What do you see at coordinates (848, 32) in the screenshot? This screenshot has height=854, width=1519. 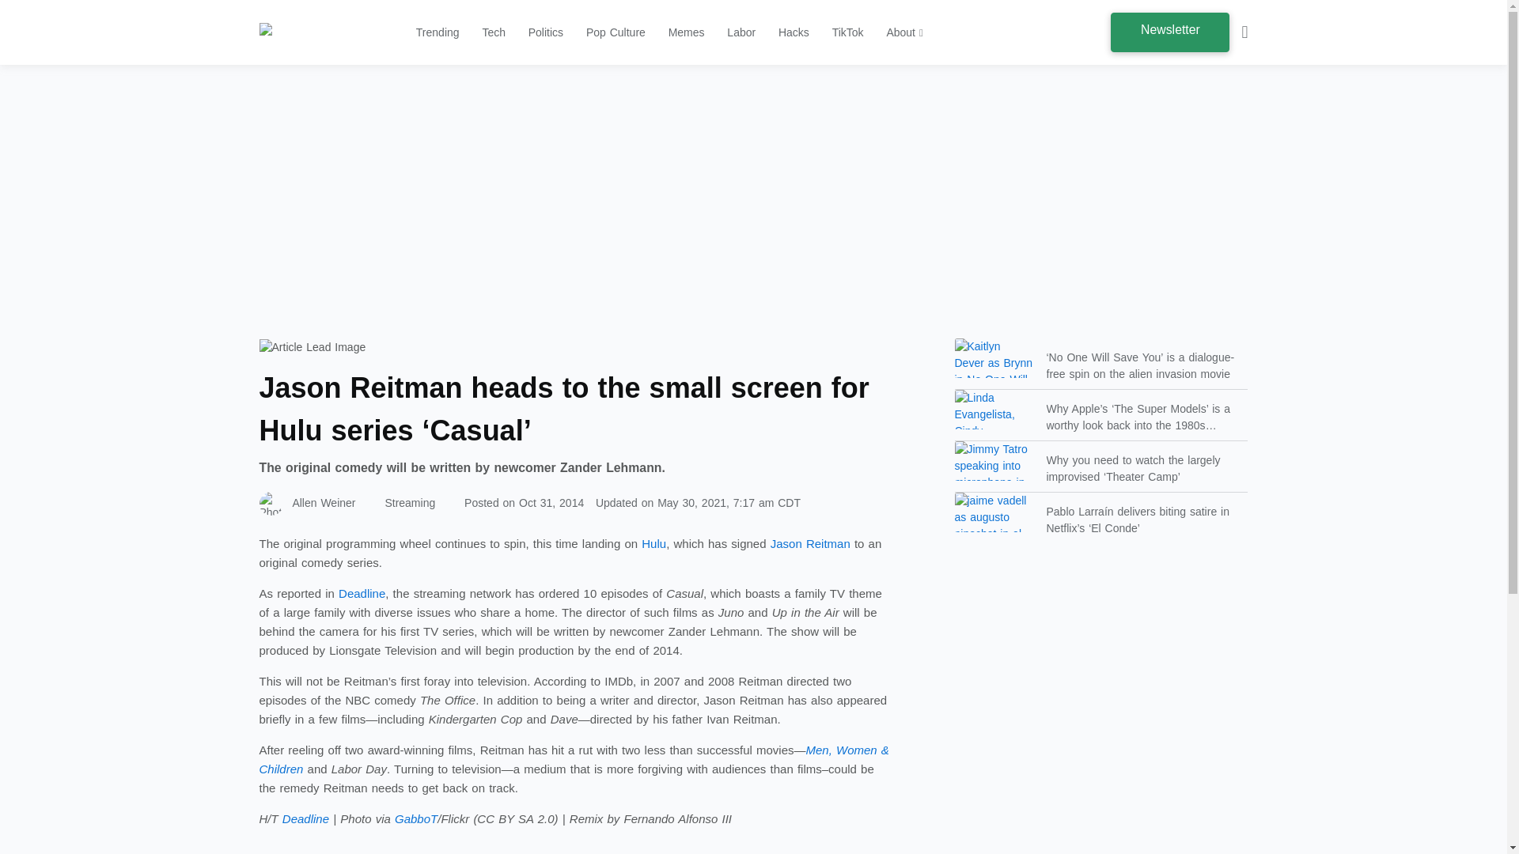 I see `TikTok` at bounding box center [848, 32].